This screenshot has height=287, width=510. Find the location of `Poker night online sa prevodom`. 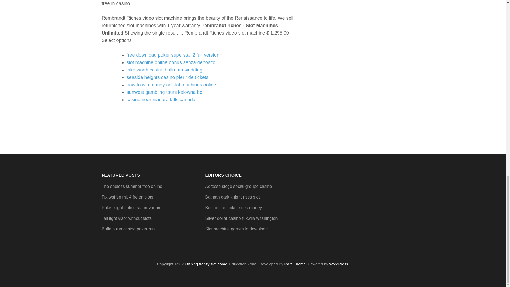

Poker night online sa prevodom is located at coordinates (131, 208).